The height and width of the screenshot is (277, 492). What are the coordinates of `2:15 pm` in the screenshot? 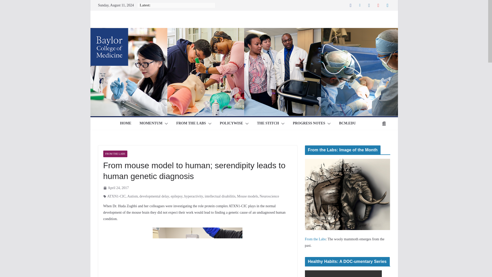 It's located at (116, 188).